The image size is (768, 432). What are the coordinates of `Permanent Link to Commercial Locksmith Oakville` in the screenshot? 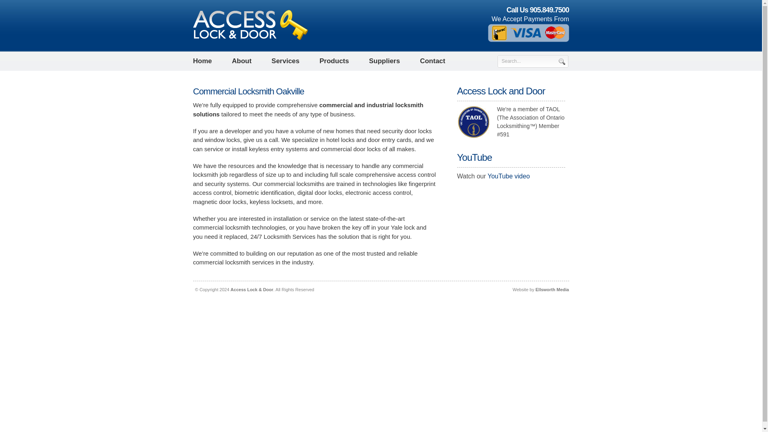 It's located at (248, 91).